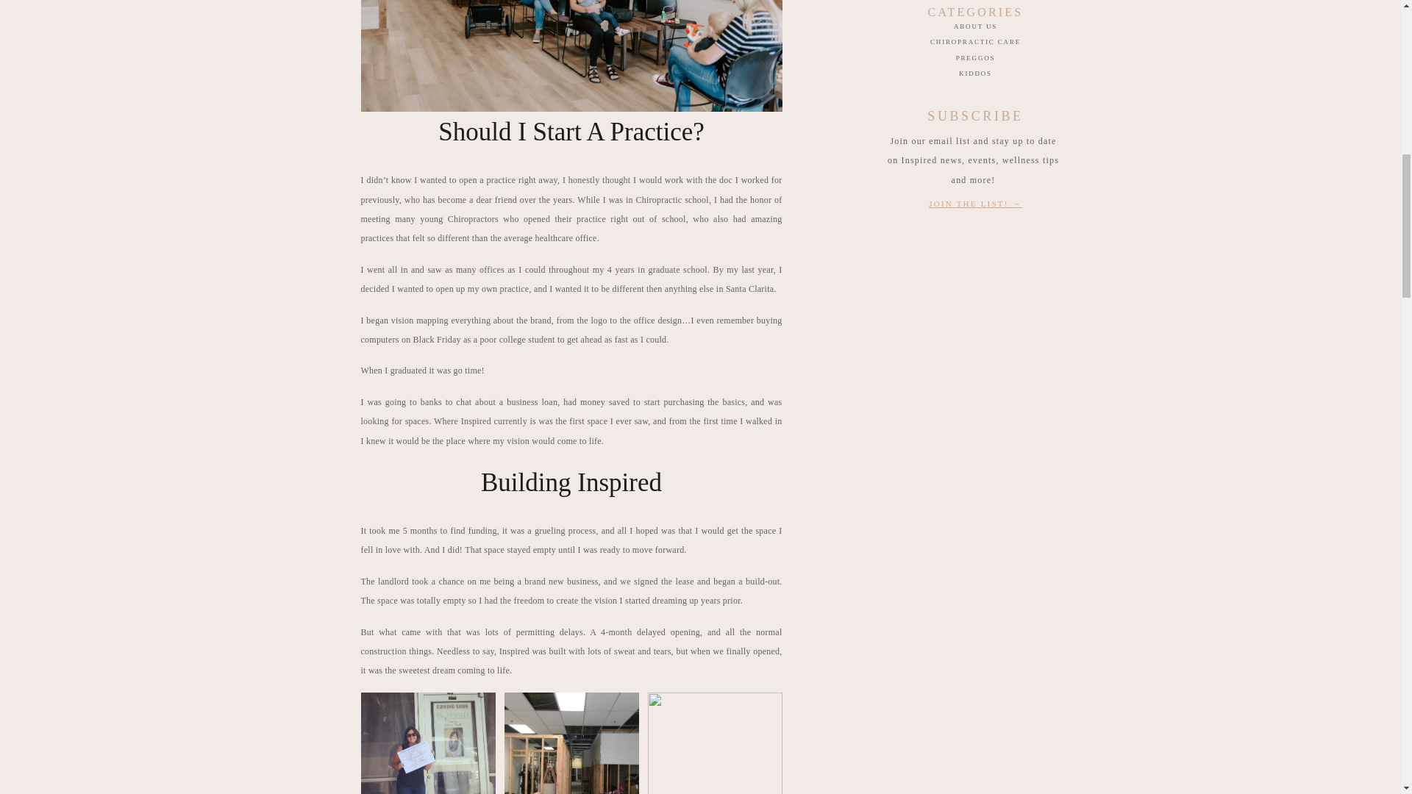 The height and width of the screenshot is (794, 1412). What do you see at coordinates (975, 74) in the screenshot?
I see `KIDDOS` at bounding box center [975, 74].